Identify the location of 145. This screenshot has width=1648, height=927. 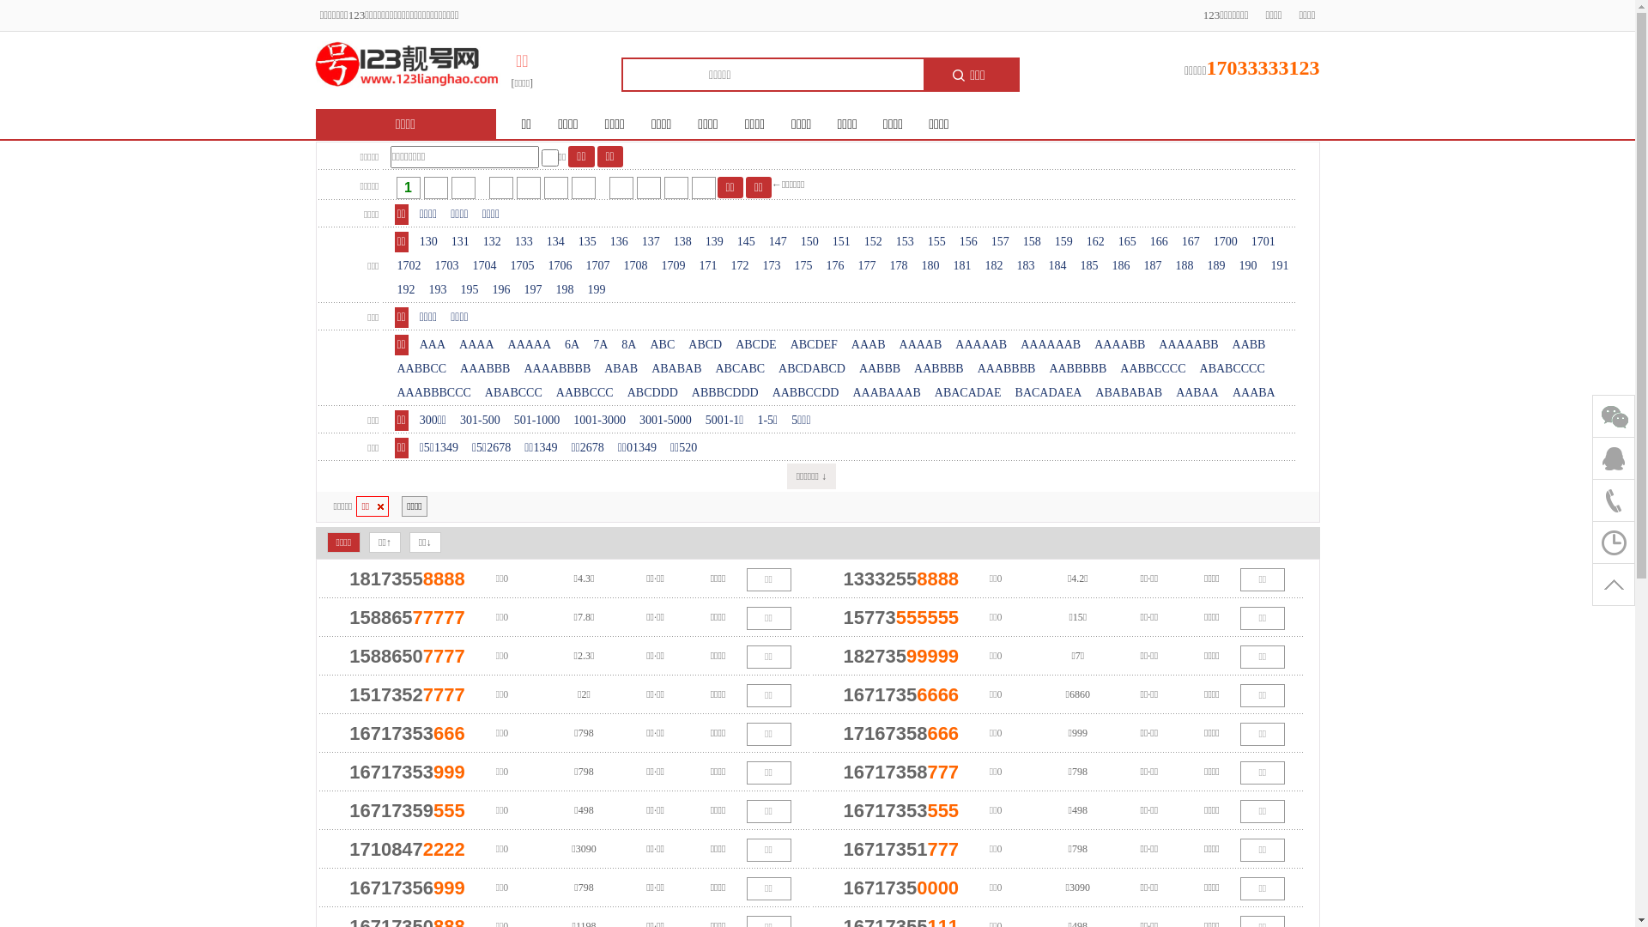
(747, 242).